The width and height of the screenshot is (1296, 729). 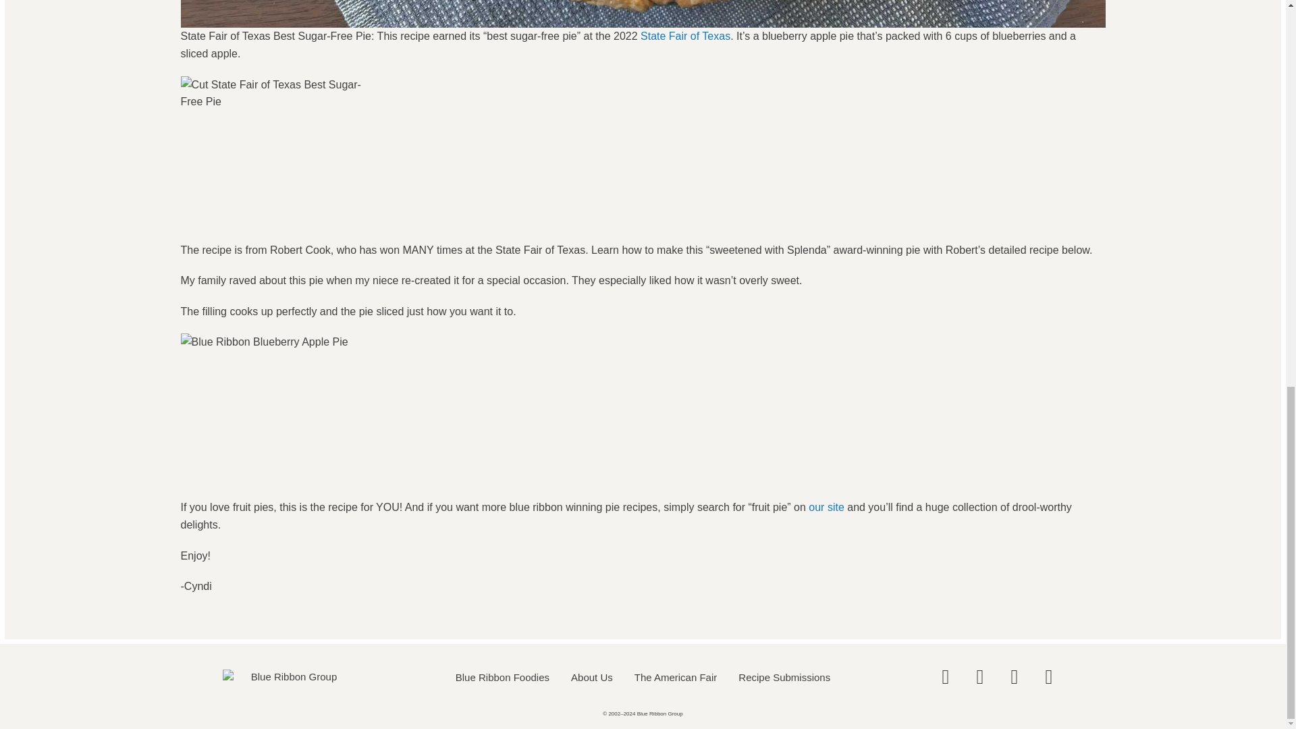 I want to click on About Us, so click(x=591, y=676).